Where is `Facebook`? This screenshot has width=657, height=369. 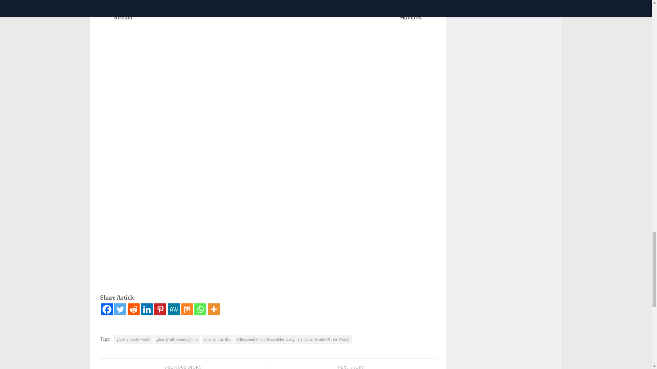 Facebook is located at coordinates (106, 309).